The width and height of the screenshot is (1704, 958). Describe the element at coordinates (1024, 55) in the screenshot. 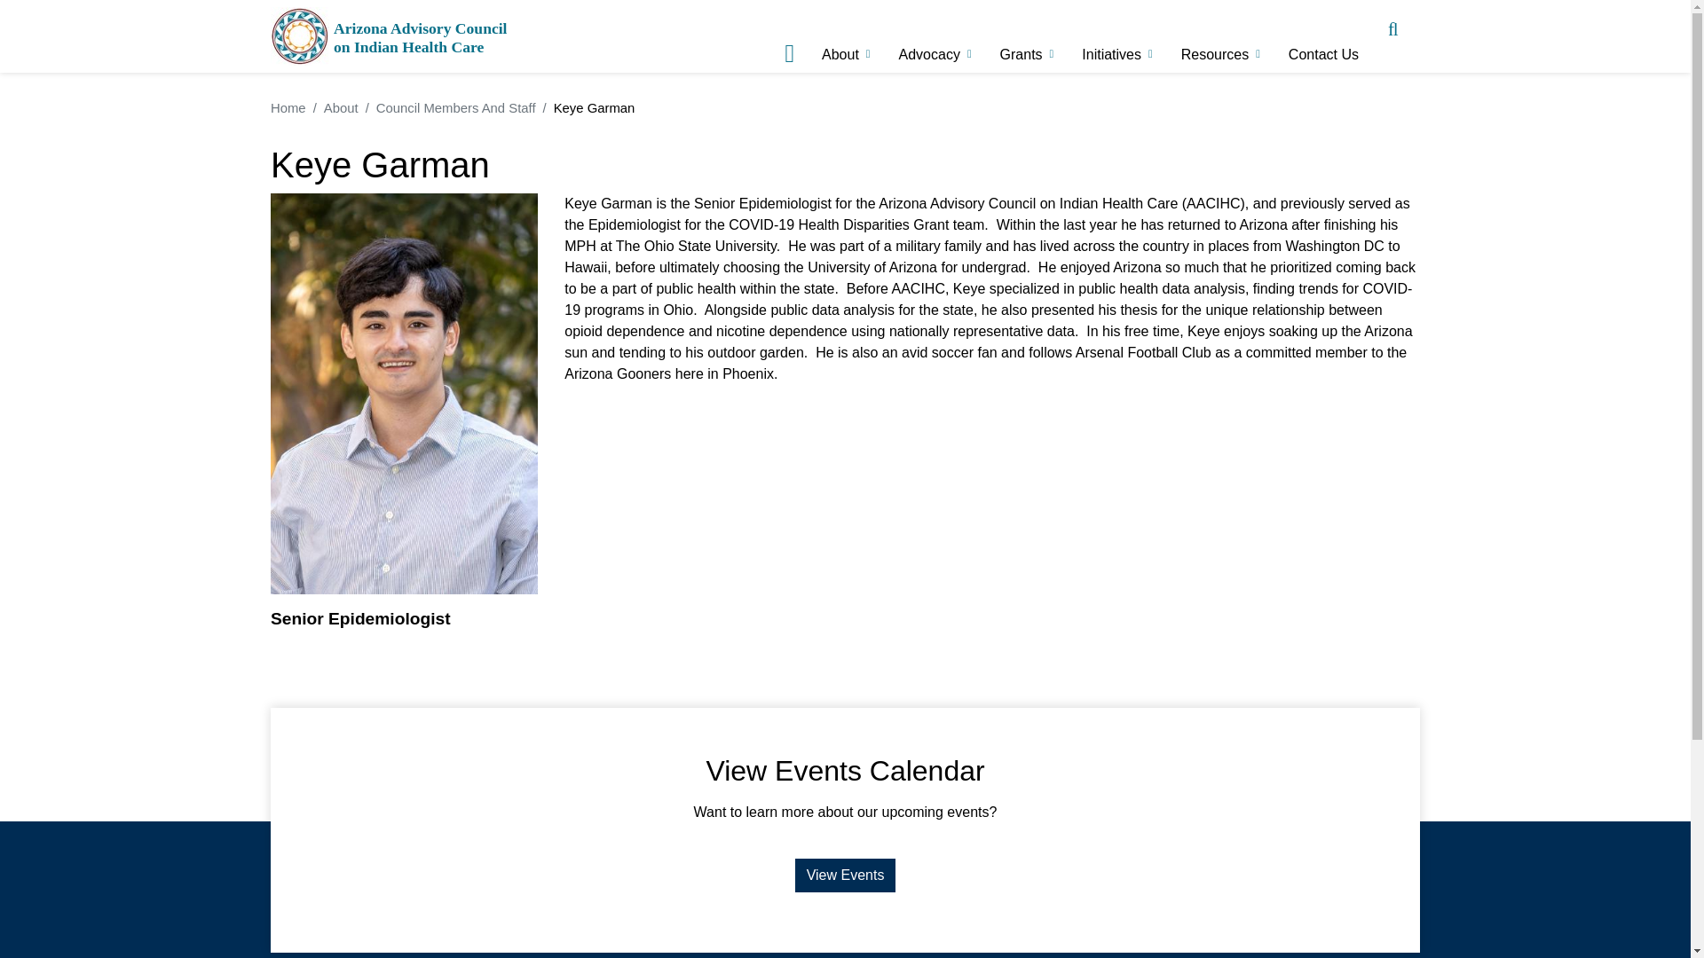

I see `Grants` at that location.